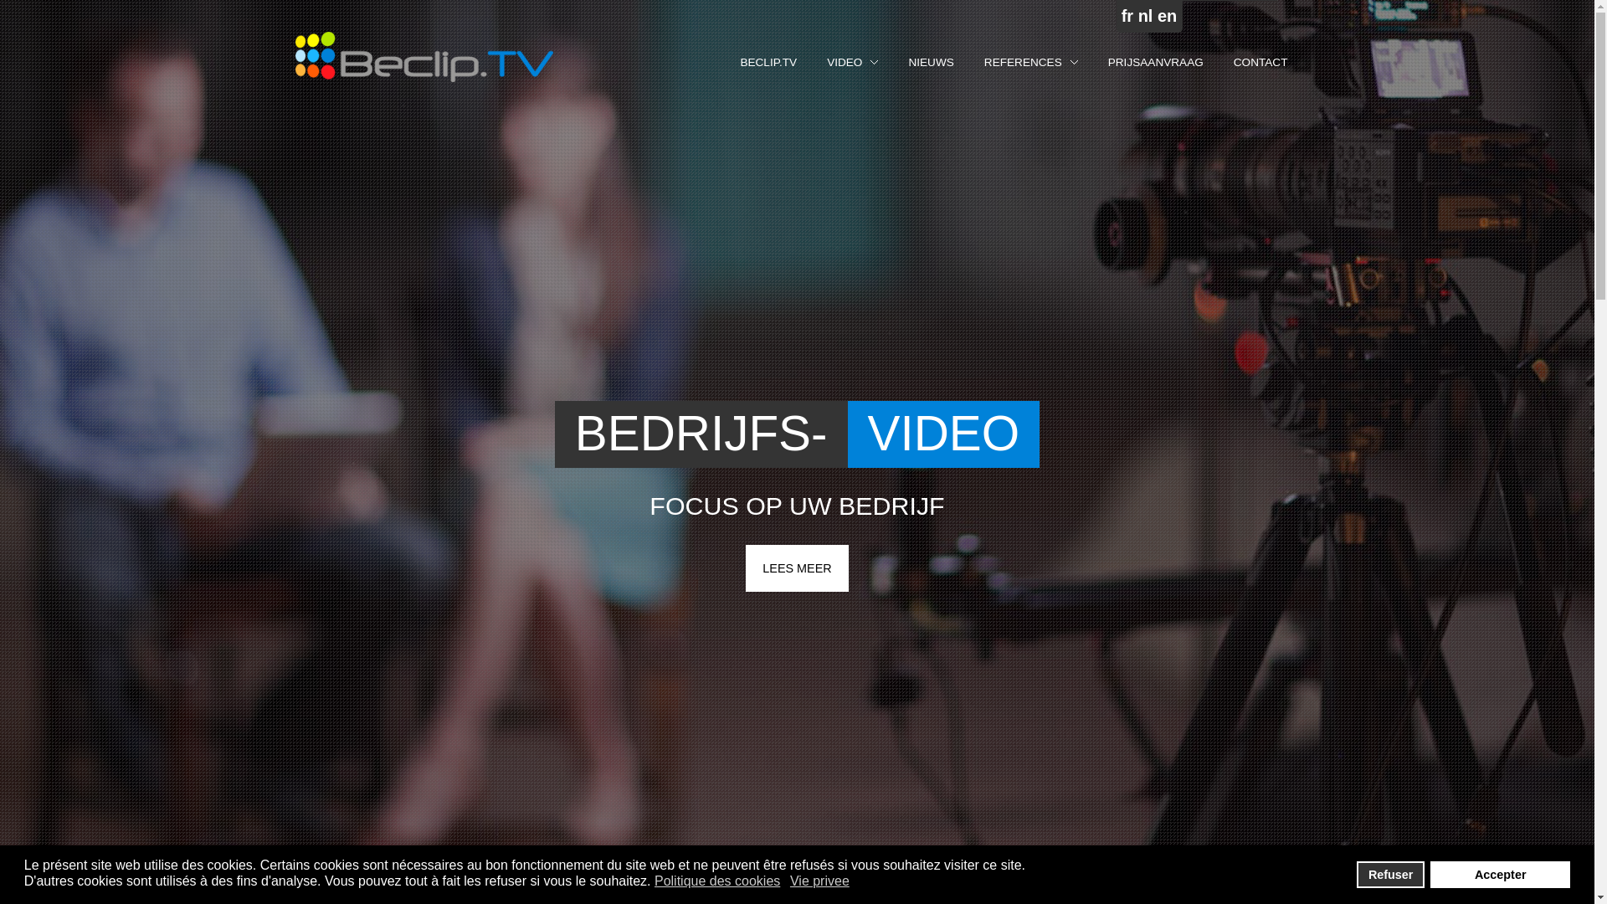  What do you see at coordinates (844, 62) in the screenshot?
I see `VIDEO` at bounding box center [844, 62].